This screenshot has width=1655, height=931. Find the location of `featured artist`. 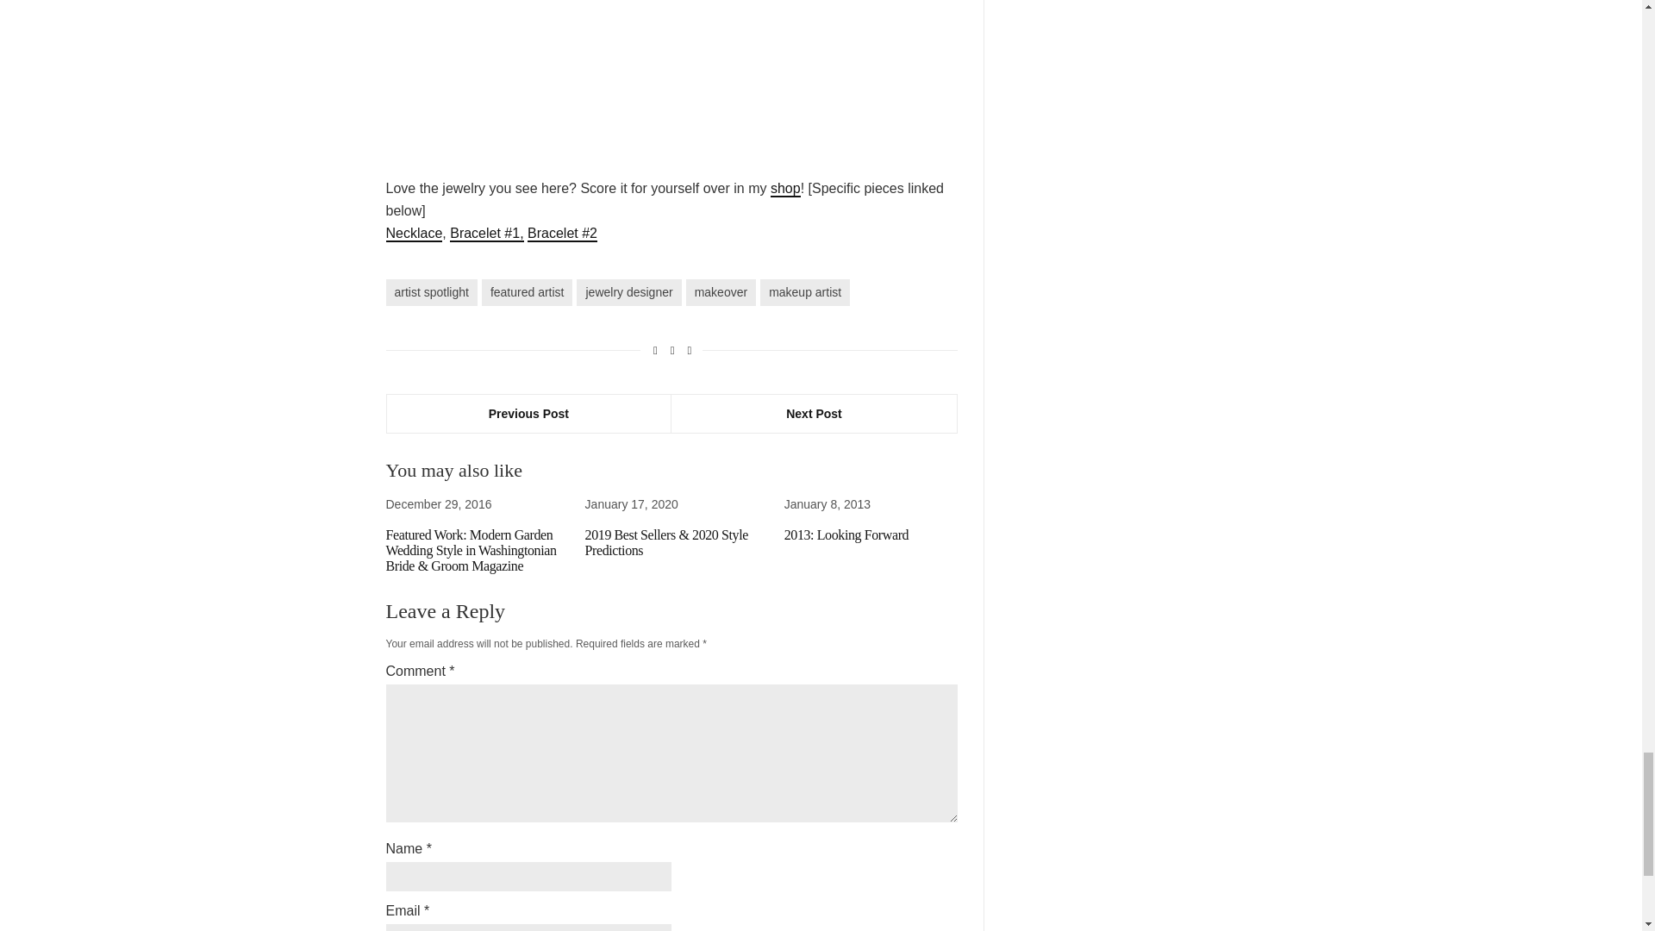

featured artist is located at coordinates (527, 293).